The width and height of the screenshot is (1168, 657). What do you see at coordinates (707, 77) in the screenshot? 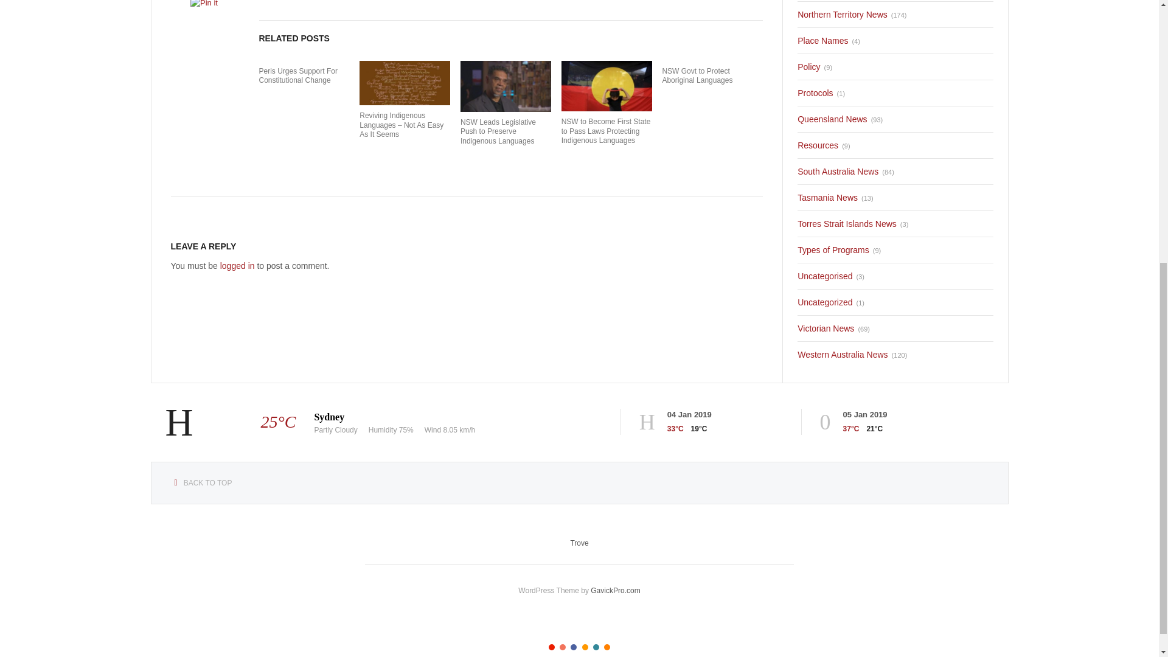
I see `Permalink to NSW Govt to Protect Aboriginal Languages` at bounding box center [707, 77].